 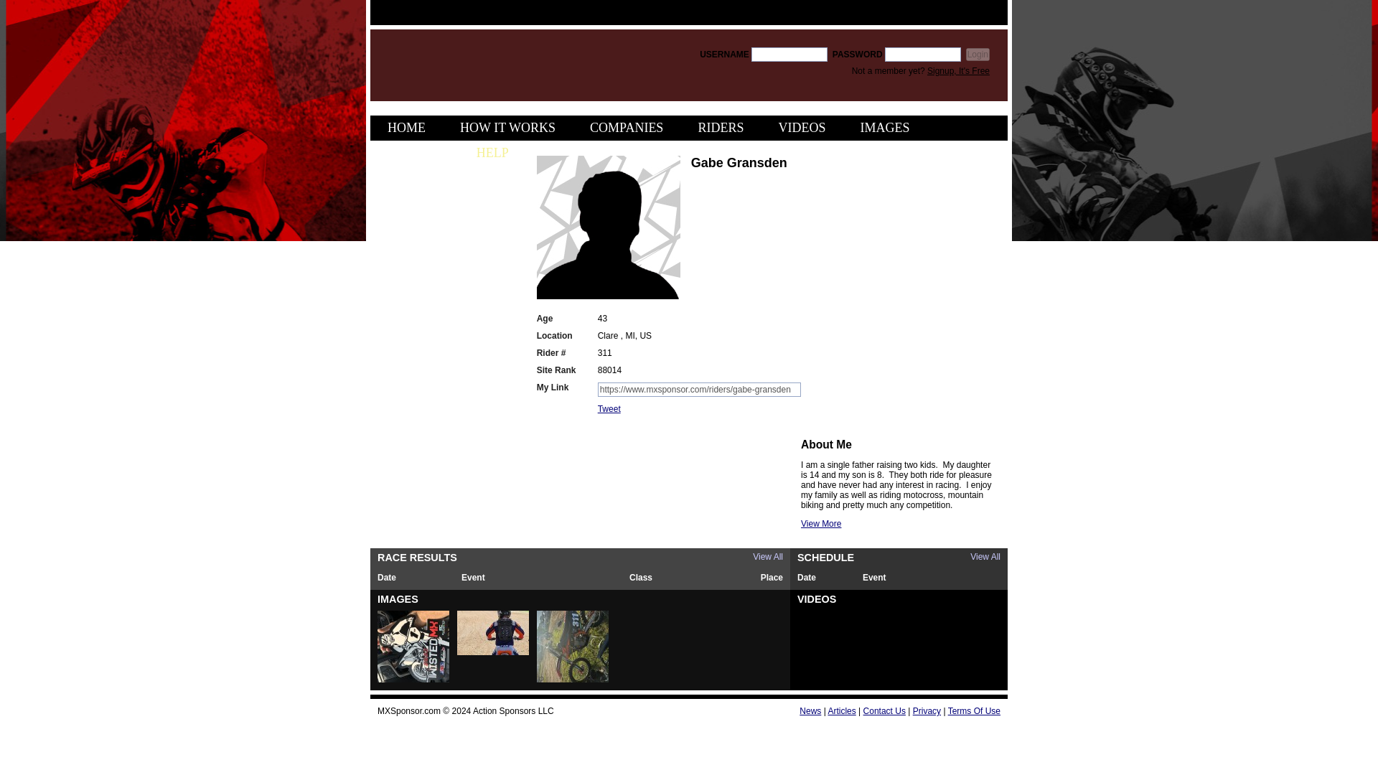 What do you see at coordinates (810, 710) in the screenshot?
I see `News` at bounding box center [810, 710].